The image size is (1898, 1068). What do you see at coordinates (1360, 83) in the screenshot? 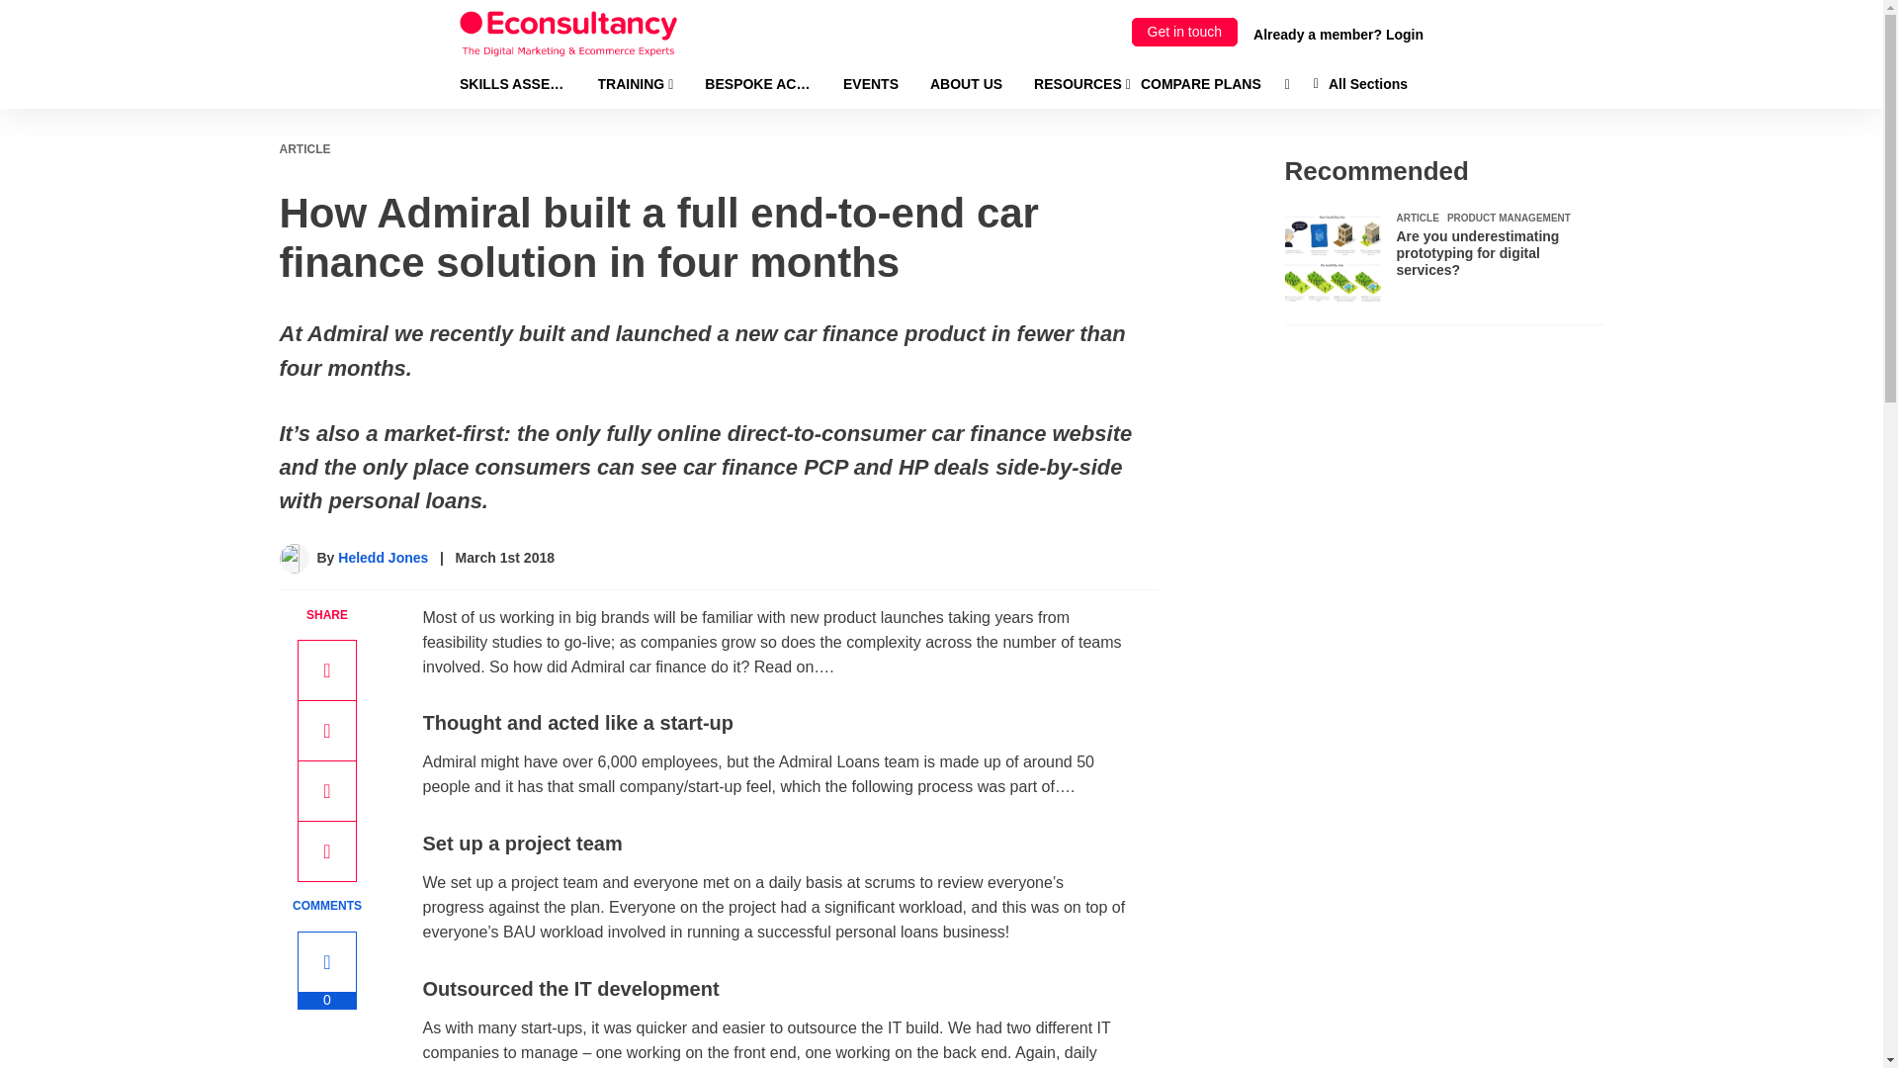
I see `All Sections` at bounding box center [1360, 83].